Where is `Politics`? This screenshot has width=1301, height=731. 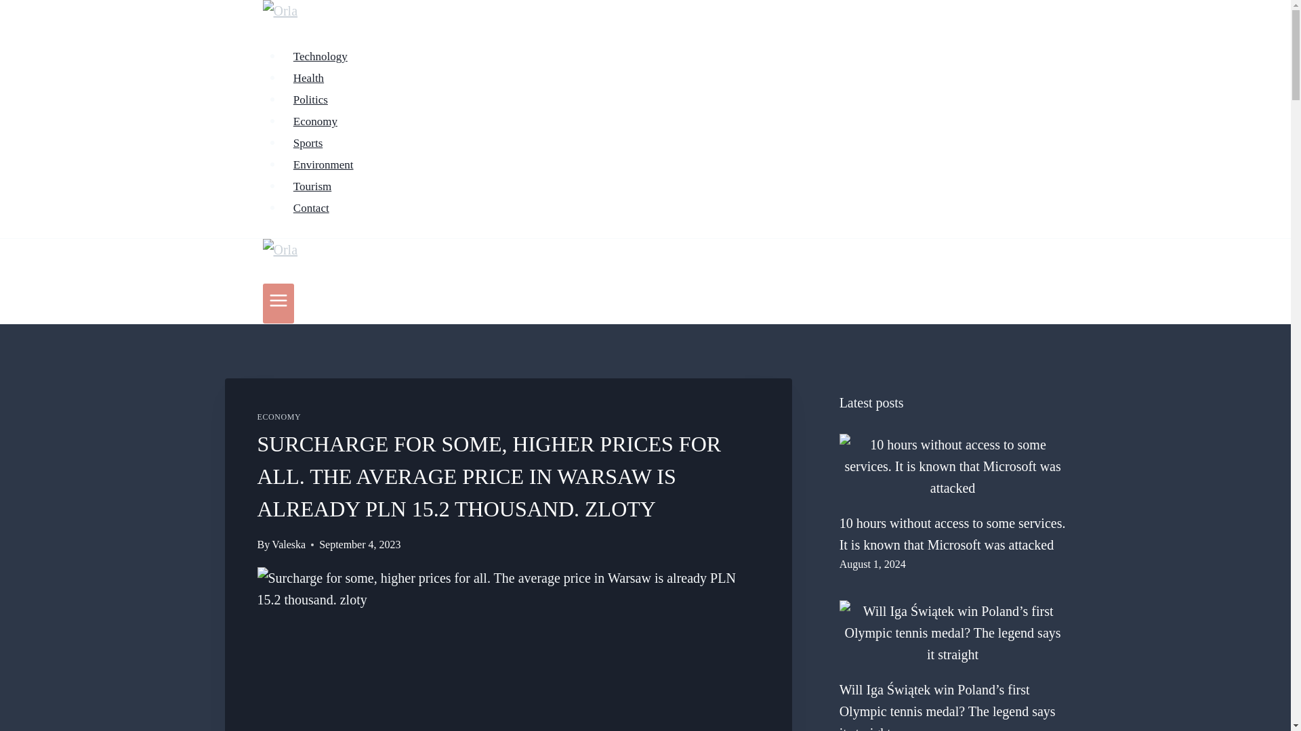
Politics is located at coordinates (310, 100).